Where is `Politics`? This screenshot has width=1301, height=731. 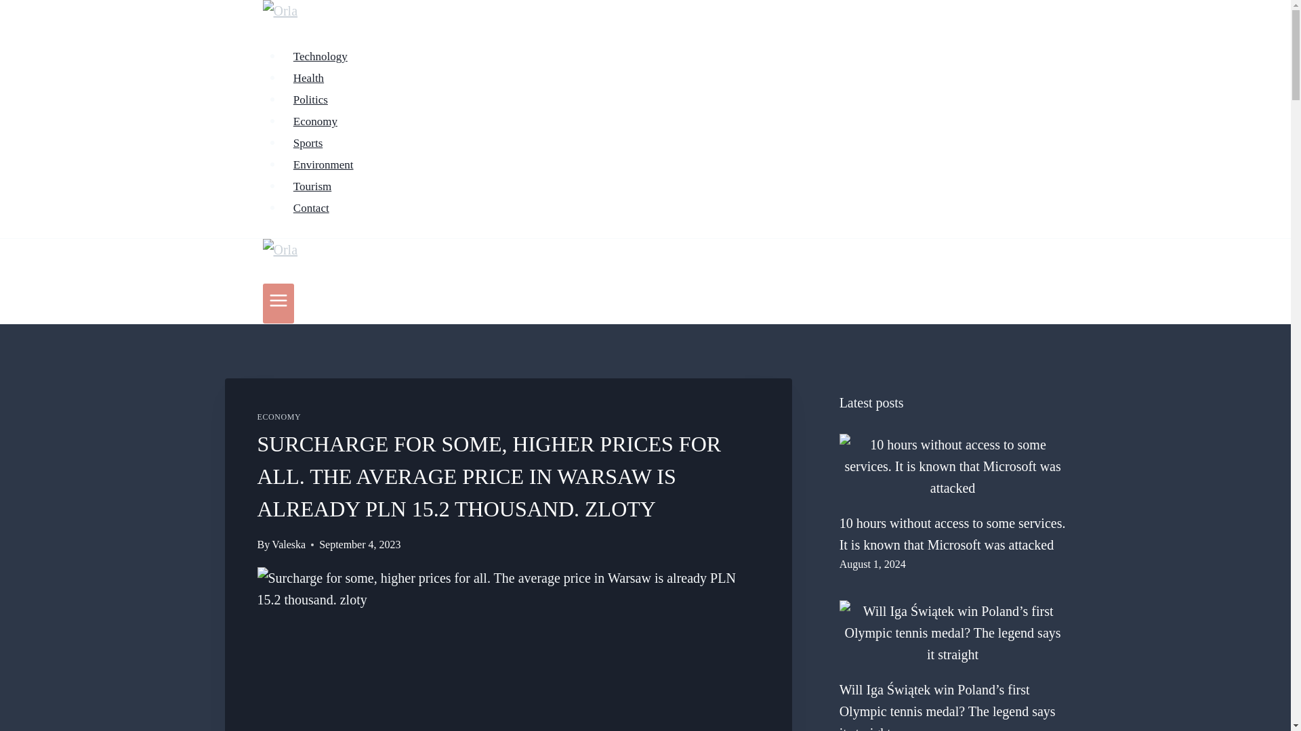
Politics is located at coordinates (310, 100).